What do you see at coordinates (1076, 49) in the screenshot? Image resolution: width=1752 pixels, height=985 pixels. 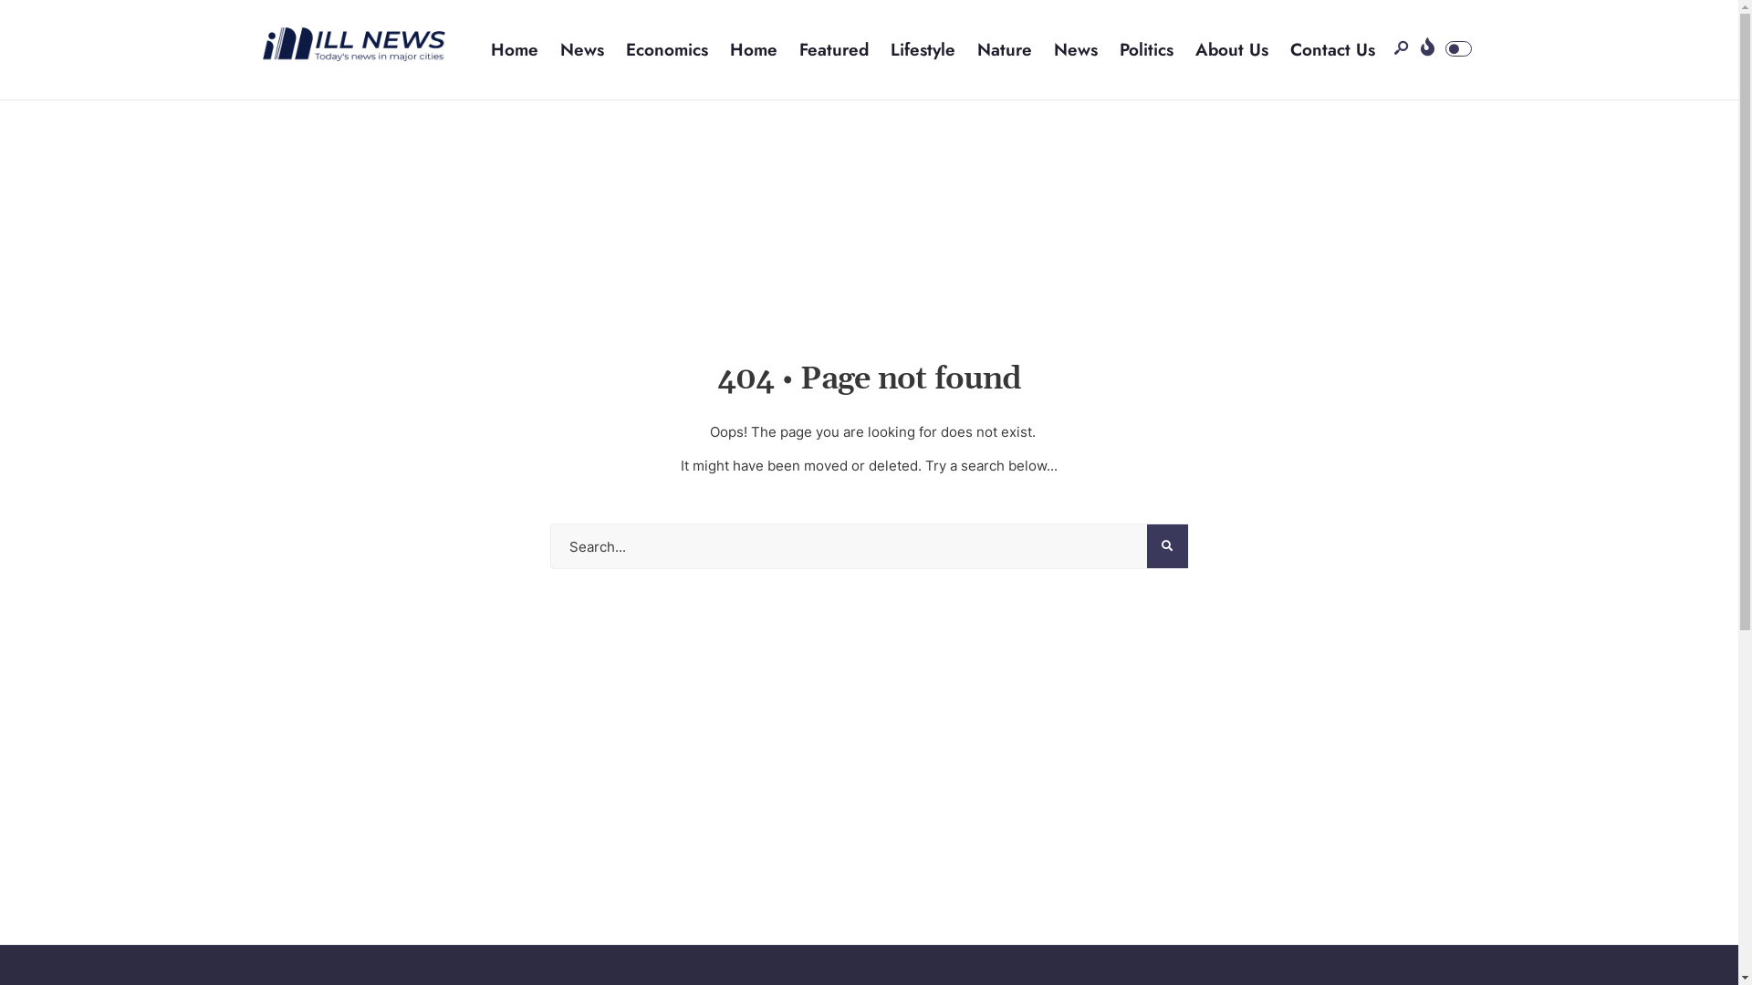 I see `News` at bounding box center [1076, 49].